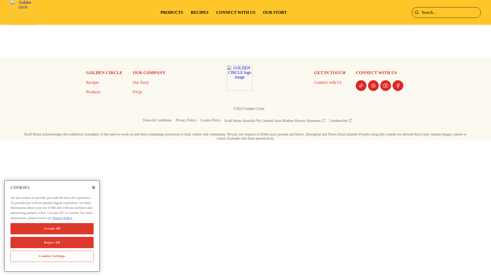  I want to click on Instagram, so click(373, 86).